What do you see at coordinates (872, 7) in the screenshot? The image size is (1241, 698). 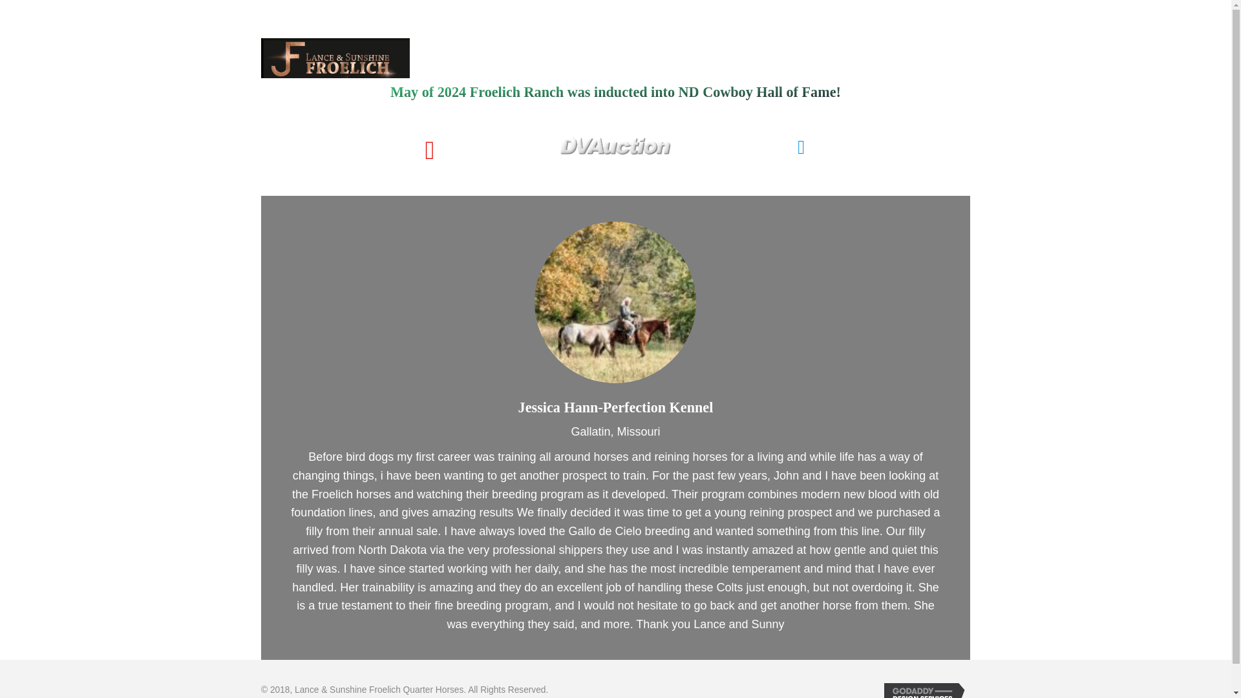 I see `Gallery` at bounding box center [872, 7].